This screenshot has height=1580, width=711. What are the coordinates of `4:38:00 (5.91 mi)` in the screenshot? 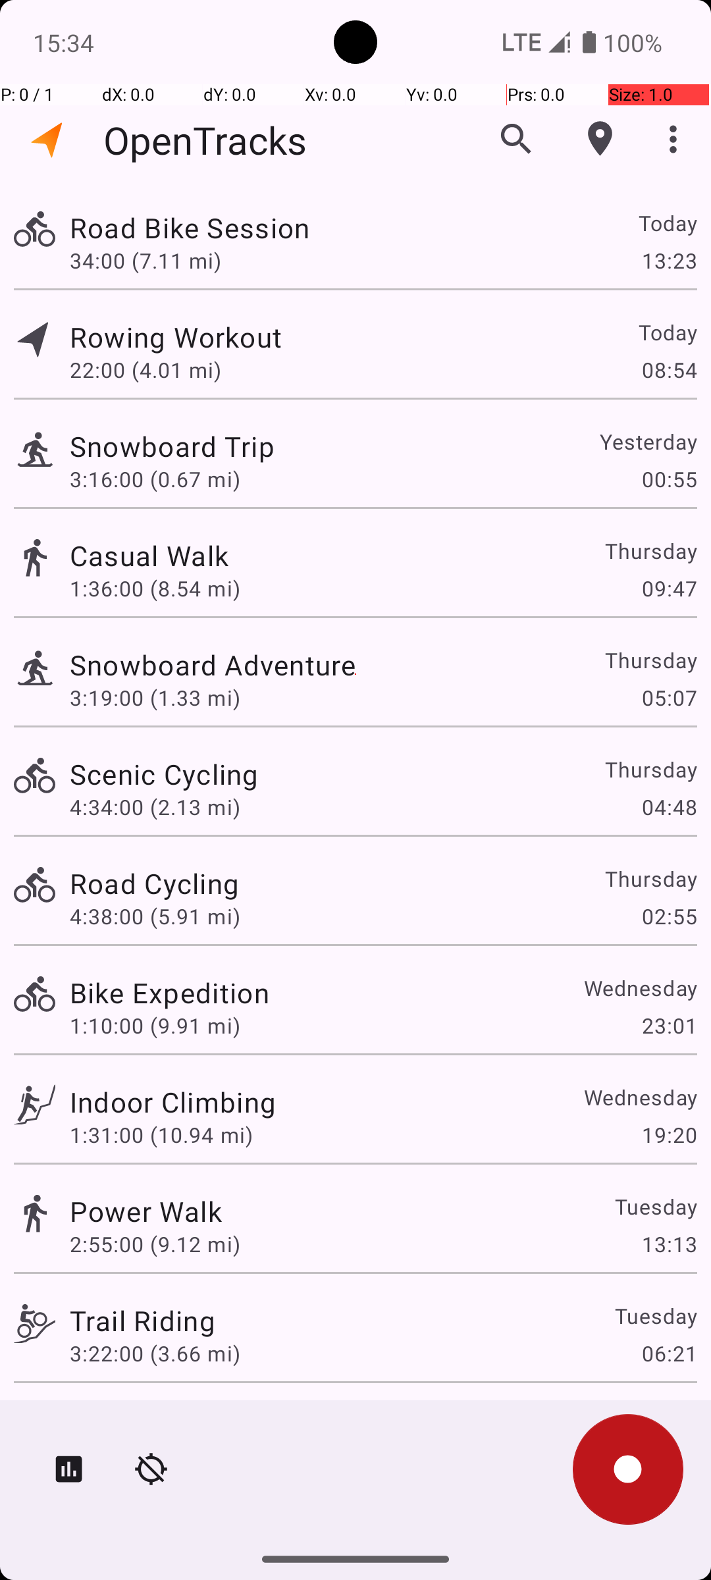 It's located at (155, 916).